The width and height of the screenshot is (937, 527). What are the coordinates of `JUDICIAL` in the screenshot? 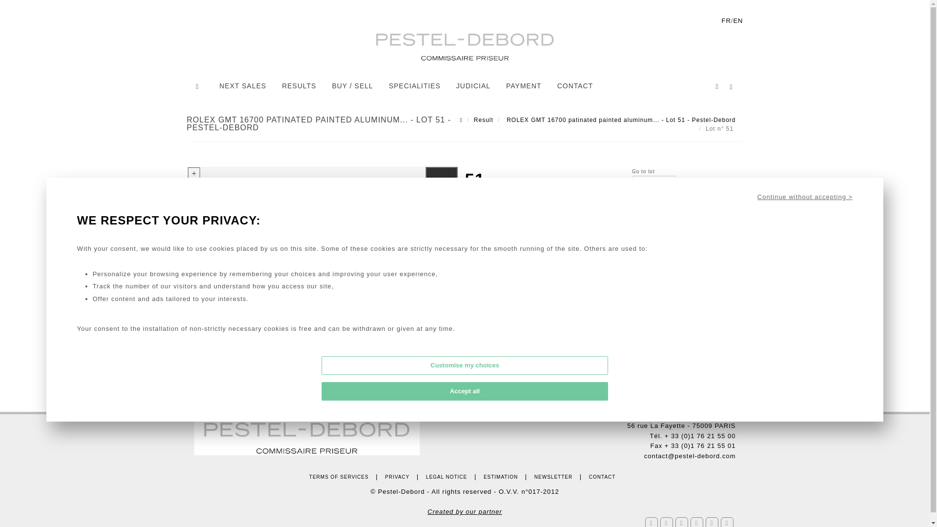 It's located at (473, 86).